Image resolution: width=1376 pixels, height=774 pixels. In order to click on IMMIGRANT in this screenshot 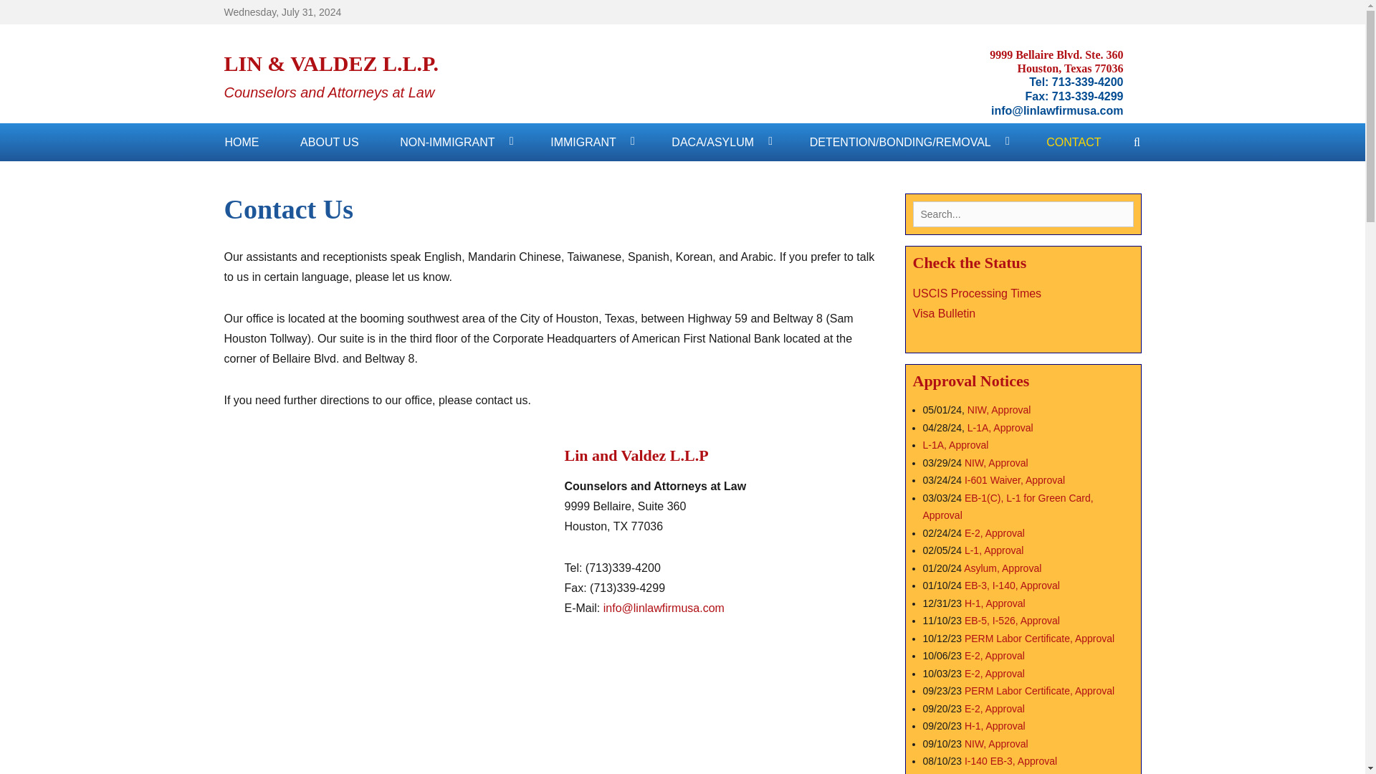, I will do `click(591, 142)`.